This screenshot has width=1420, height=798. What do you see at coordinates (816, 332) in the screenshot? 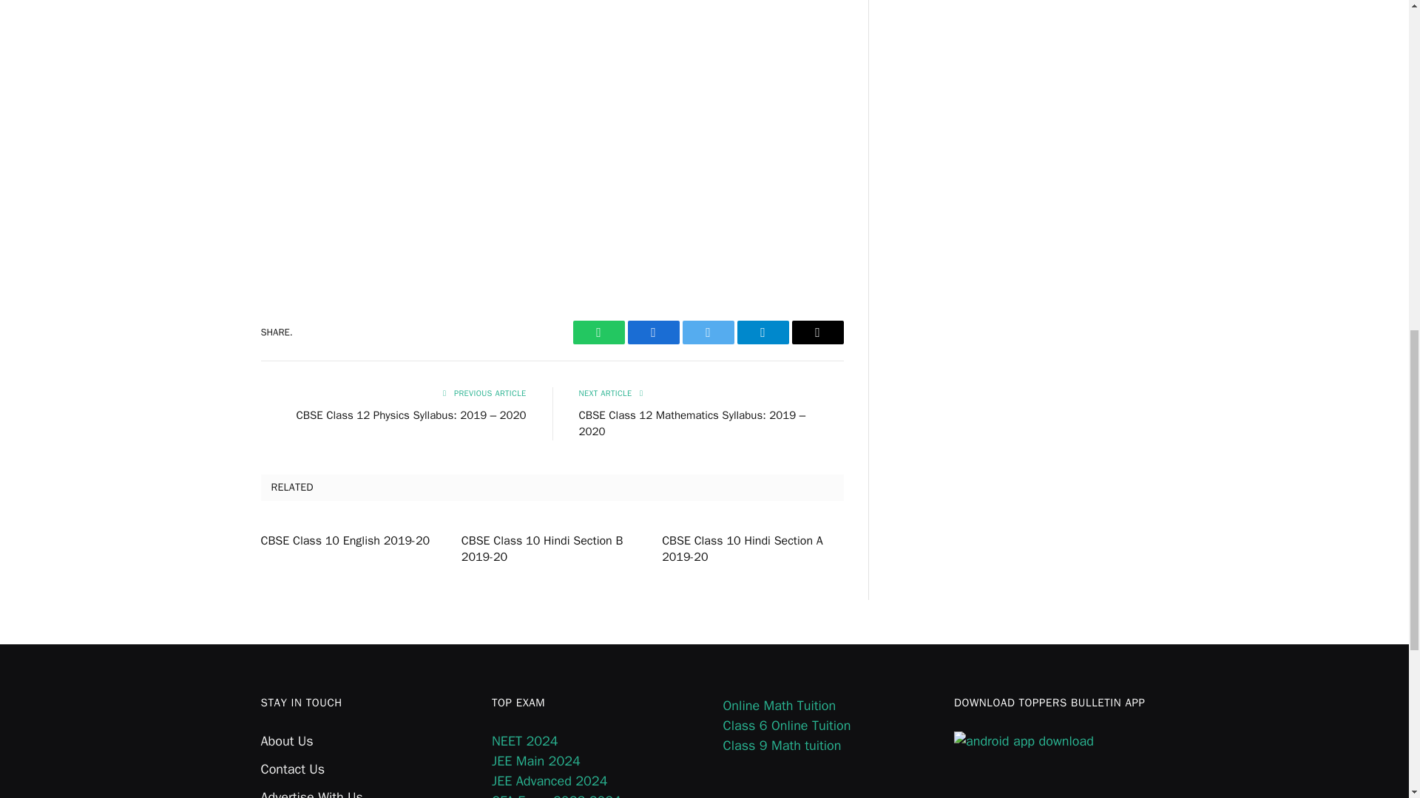
I see `Email` at bounding box center [816, 332].